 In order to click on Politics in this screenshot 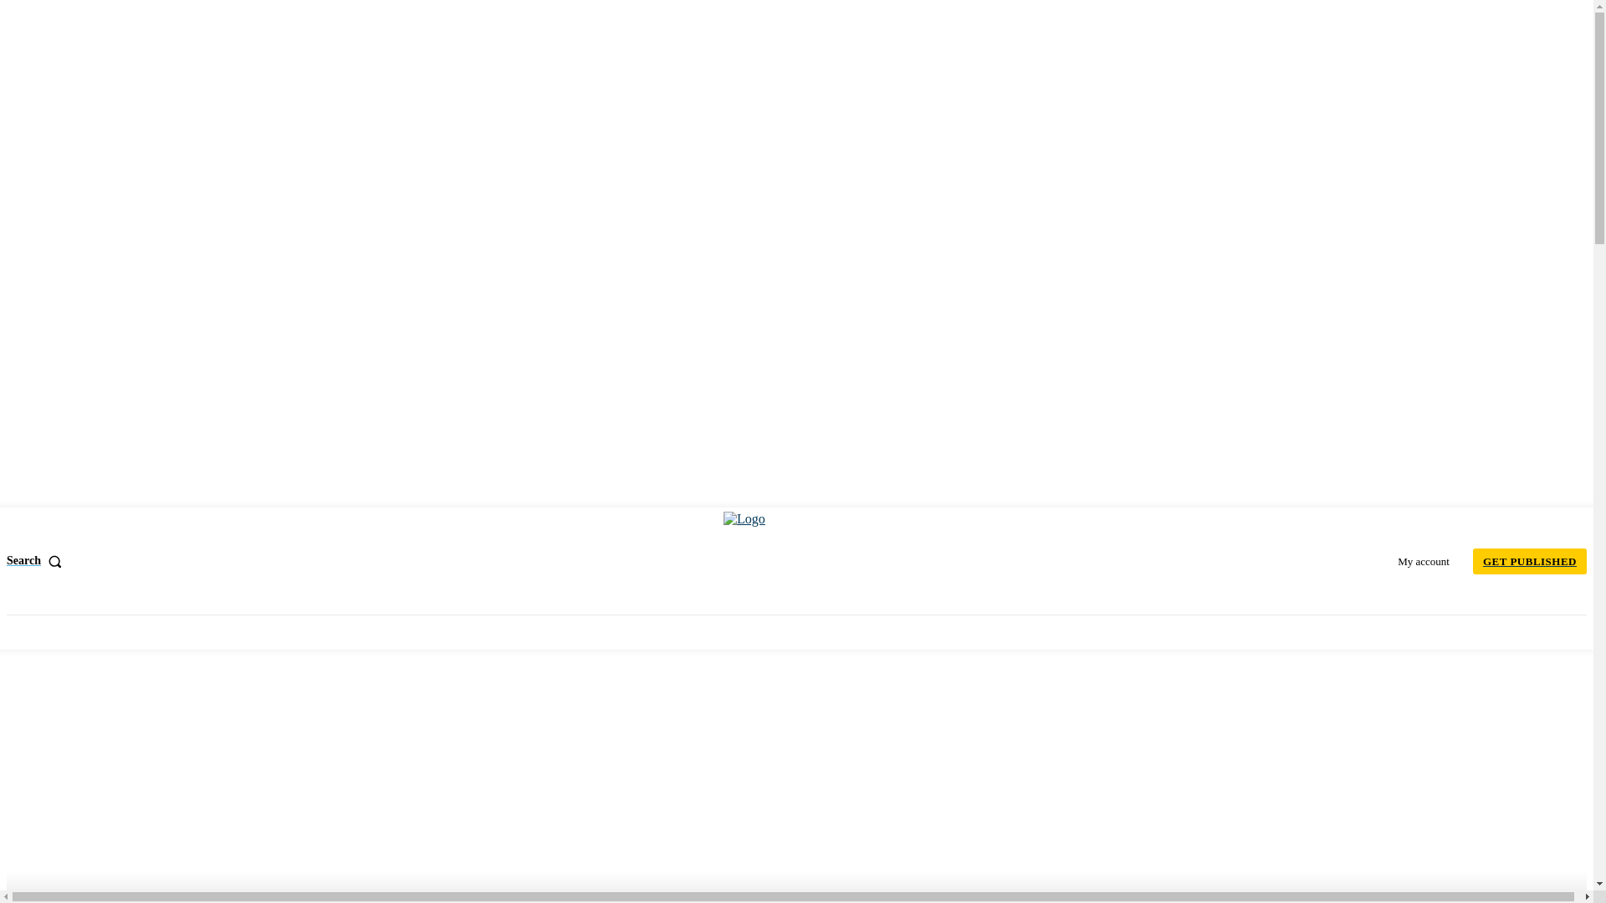, I will do `click(192, 632)`.